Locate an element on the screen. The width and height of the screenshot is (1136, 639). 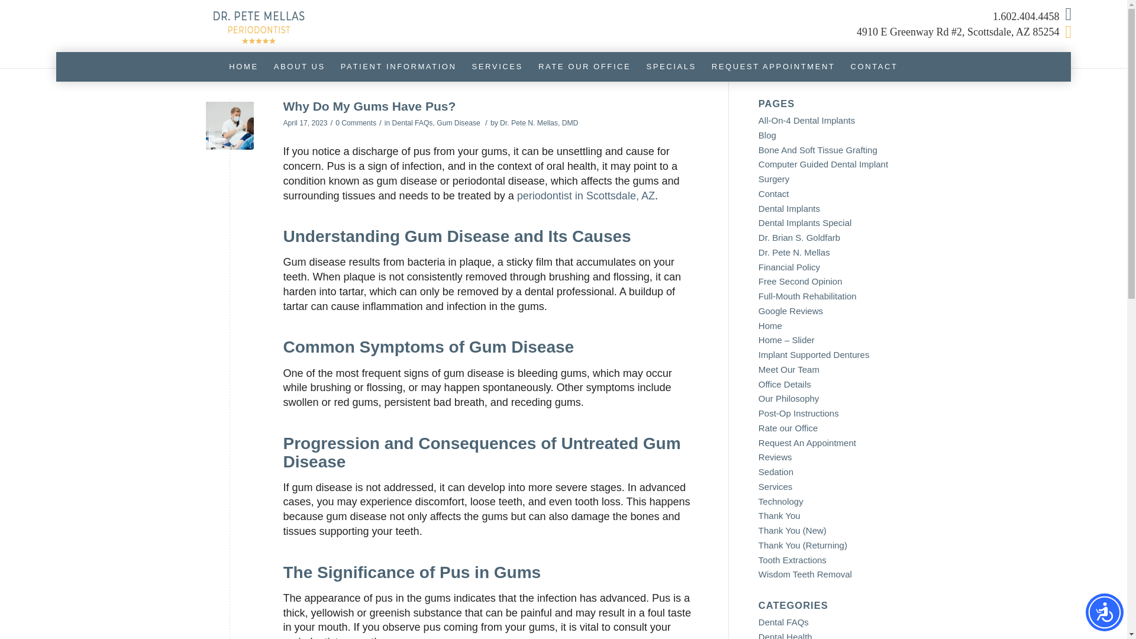
PATIENT INFORMATION is located at coordinates (399, 66).